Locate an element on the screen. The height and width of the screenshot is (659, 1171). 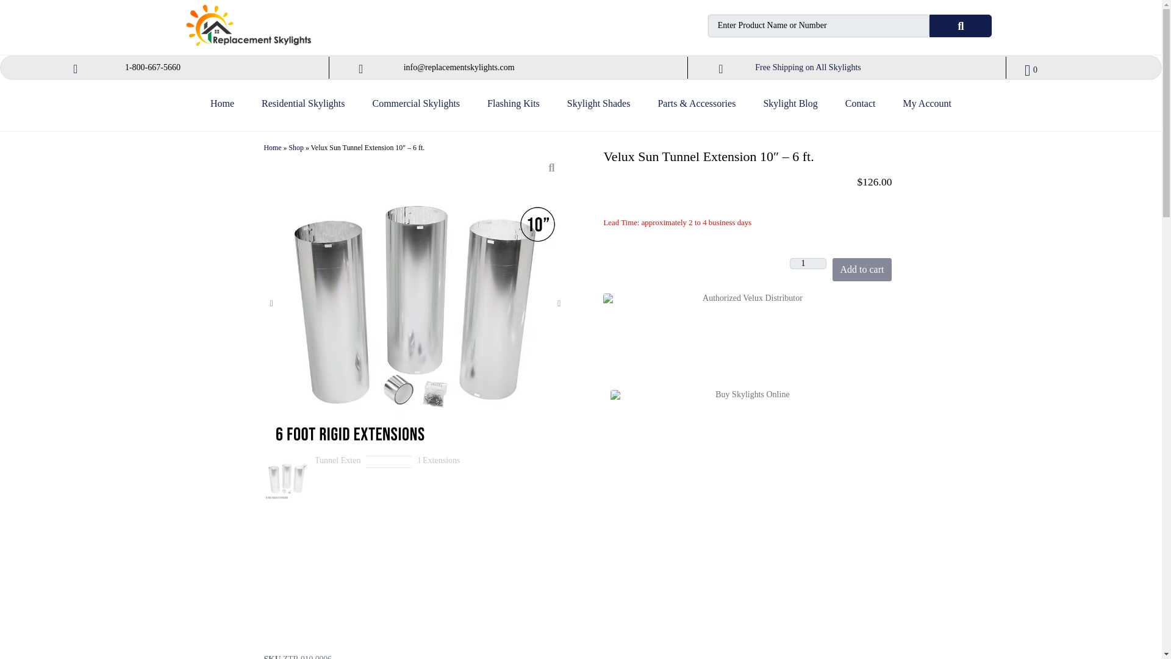
Velux Rigid 6 Foot Extension Tube is located at coordinates (338, 478).